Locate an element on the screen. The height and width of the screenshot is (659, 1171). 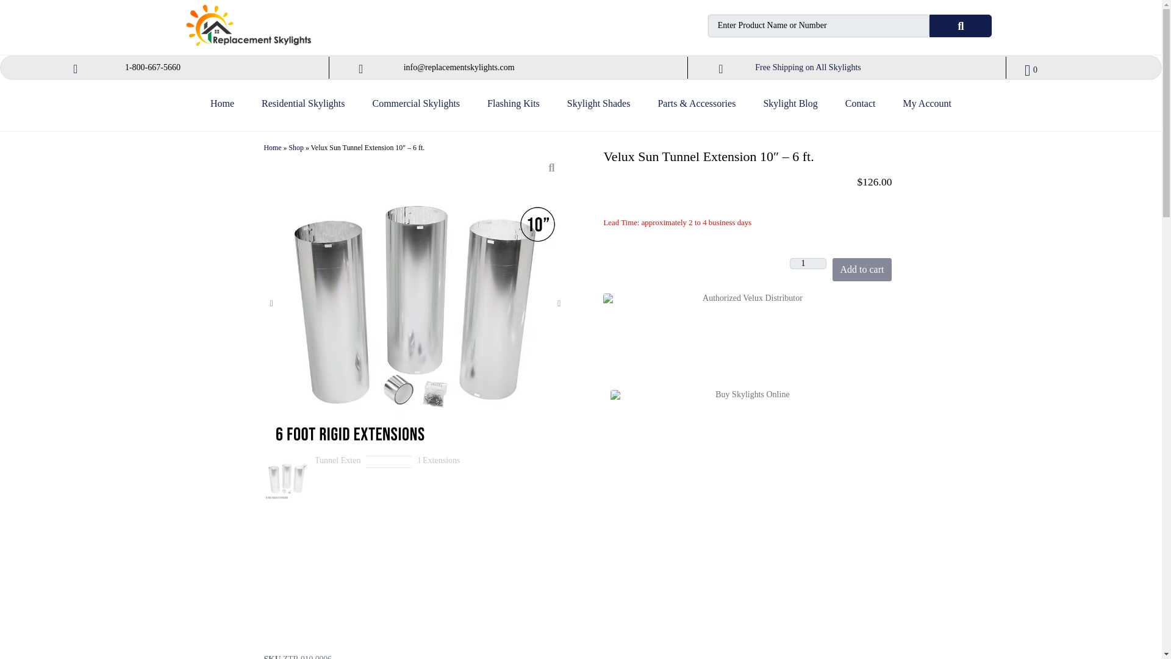
Velux Rigid 6 Foot Extension Tube is located at coordinates (338, 478).